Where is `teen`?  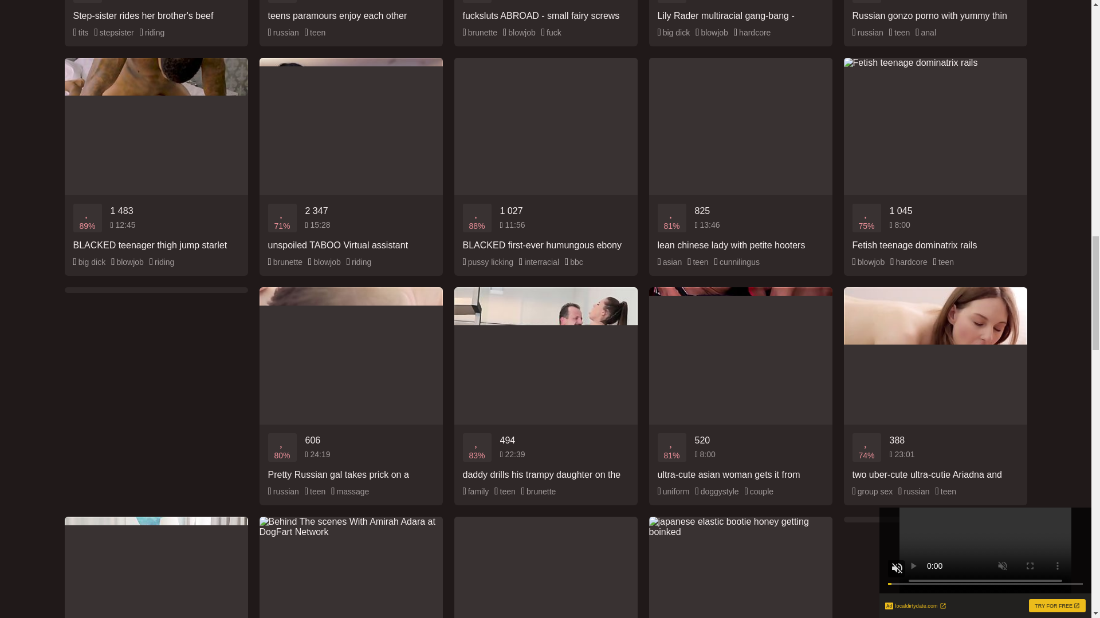 teen is located at coordinates (315, 33).